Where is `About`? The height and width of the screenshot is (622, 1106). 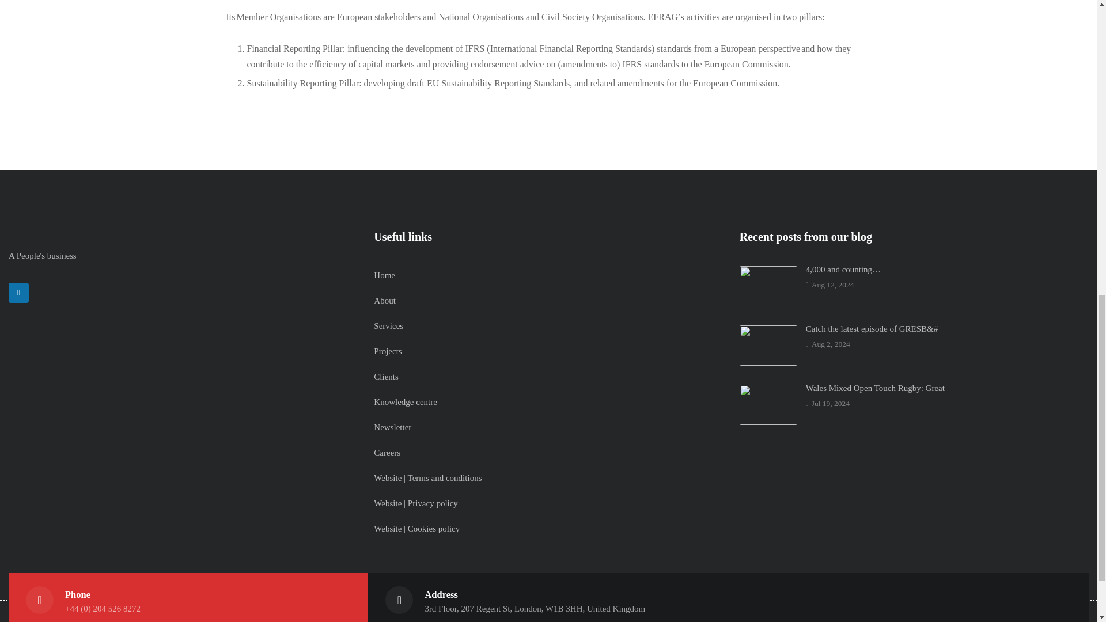
About is located at coordinates (385, 301).